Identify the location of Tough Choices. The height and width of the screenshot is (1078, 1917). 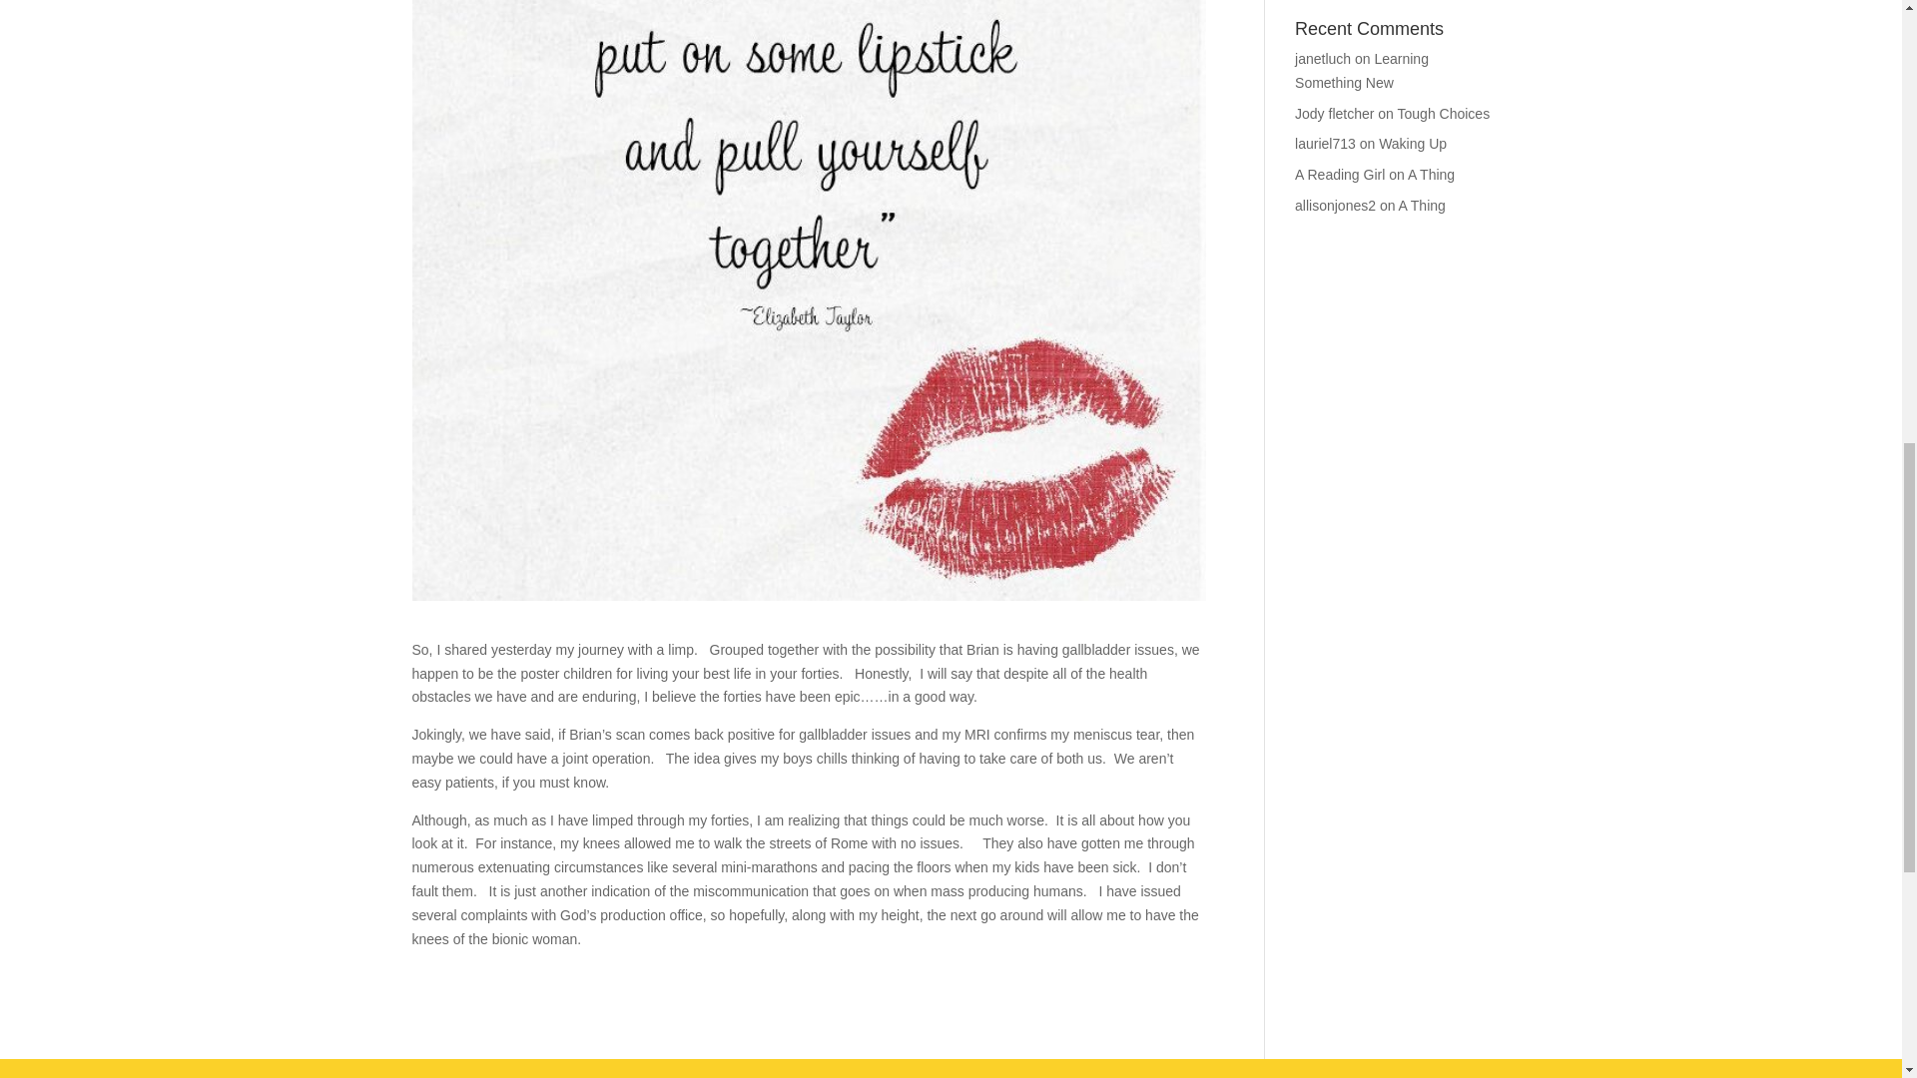
(1444, 114).